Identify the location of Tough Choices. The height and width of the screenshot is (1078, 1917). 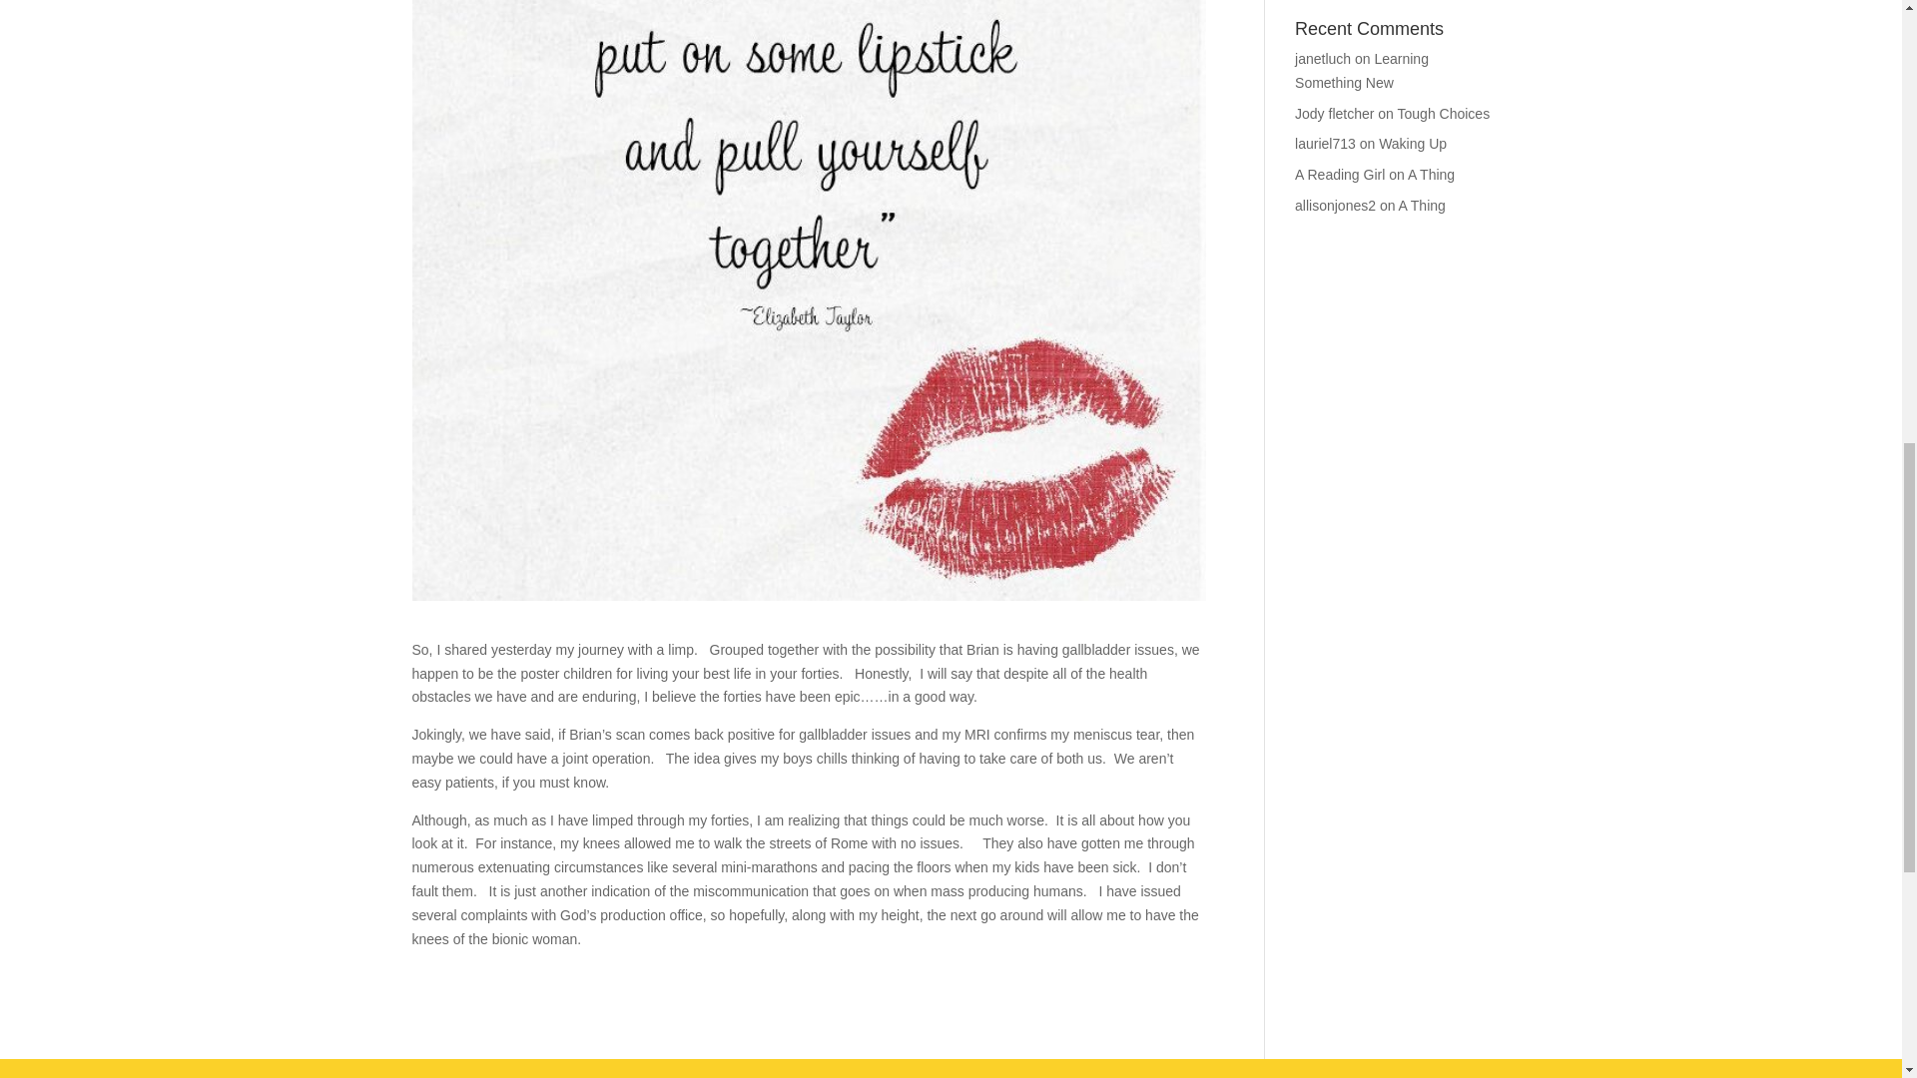
(1444, 114).